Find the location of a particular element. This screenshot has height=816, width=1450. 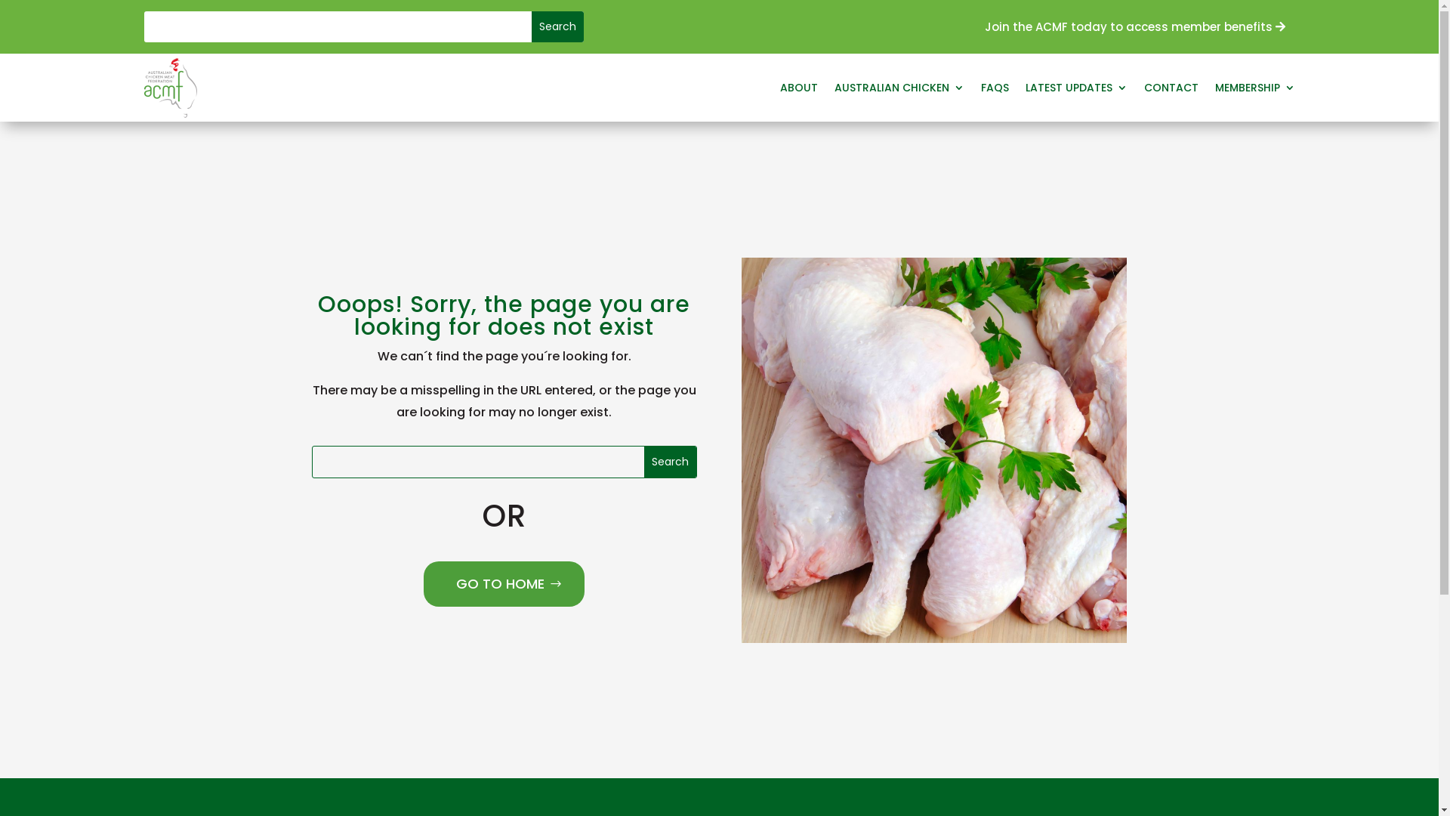

ABOUT is located at coordinates (798, 88).